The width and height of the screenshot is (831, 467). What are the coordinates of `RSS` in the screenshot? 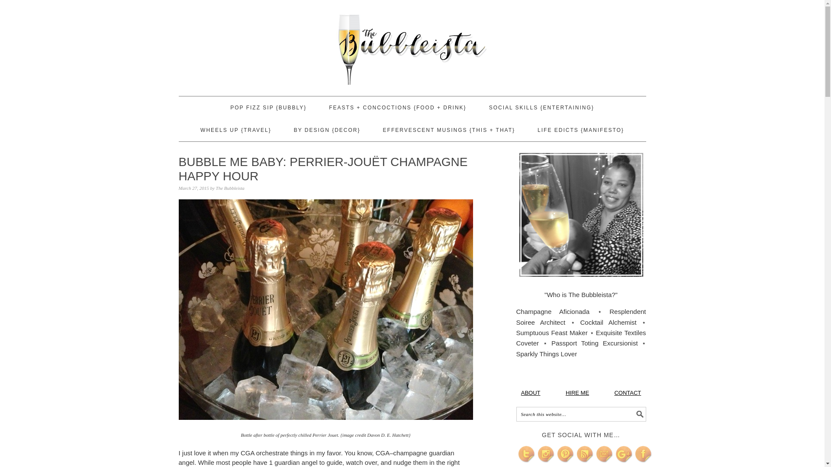 It's located at (585, 454).